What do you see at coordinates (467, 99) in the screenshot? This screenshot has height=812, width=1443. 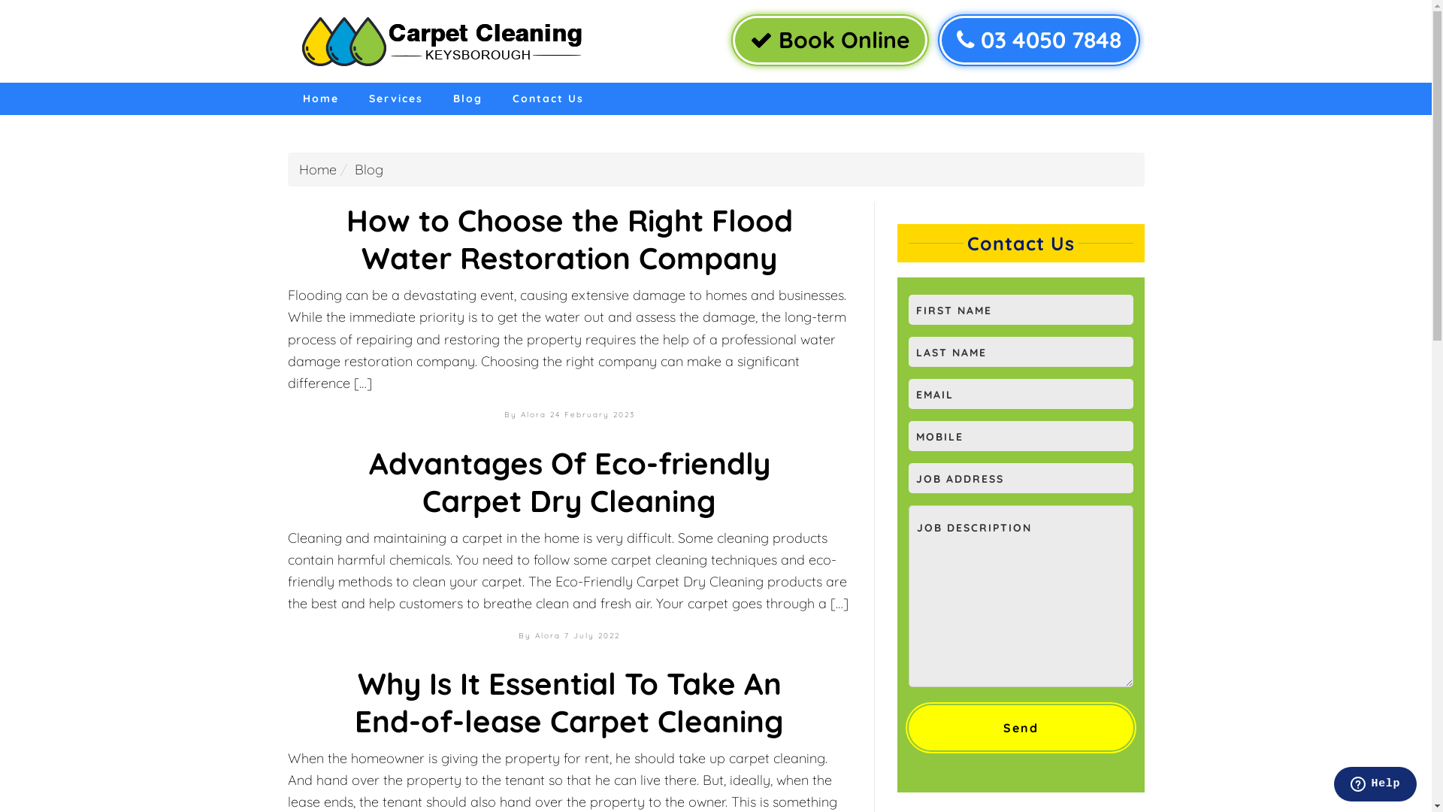 I see `Blog` at bounding box center [467, 99].